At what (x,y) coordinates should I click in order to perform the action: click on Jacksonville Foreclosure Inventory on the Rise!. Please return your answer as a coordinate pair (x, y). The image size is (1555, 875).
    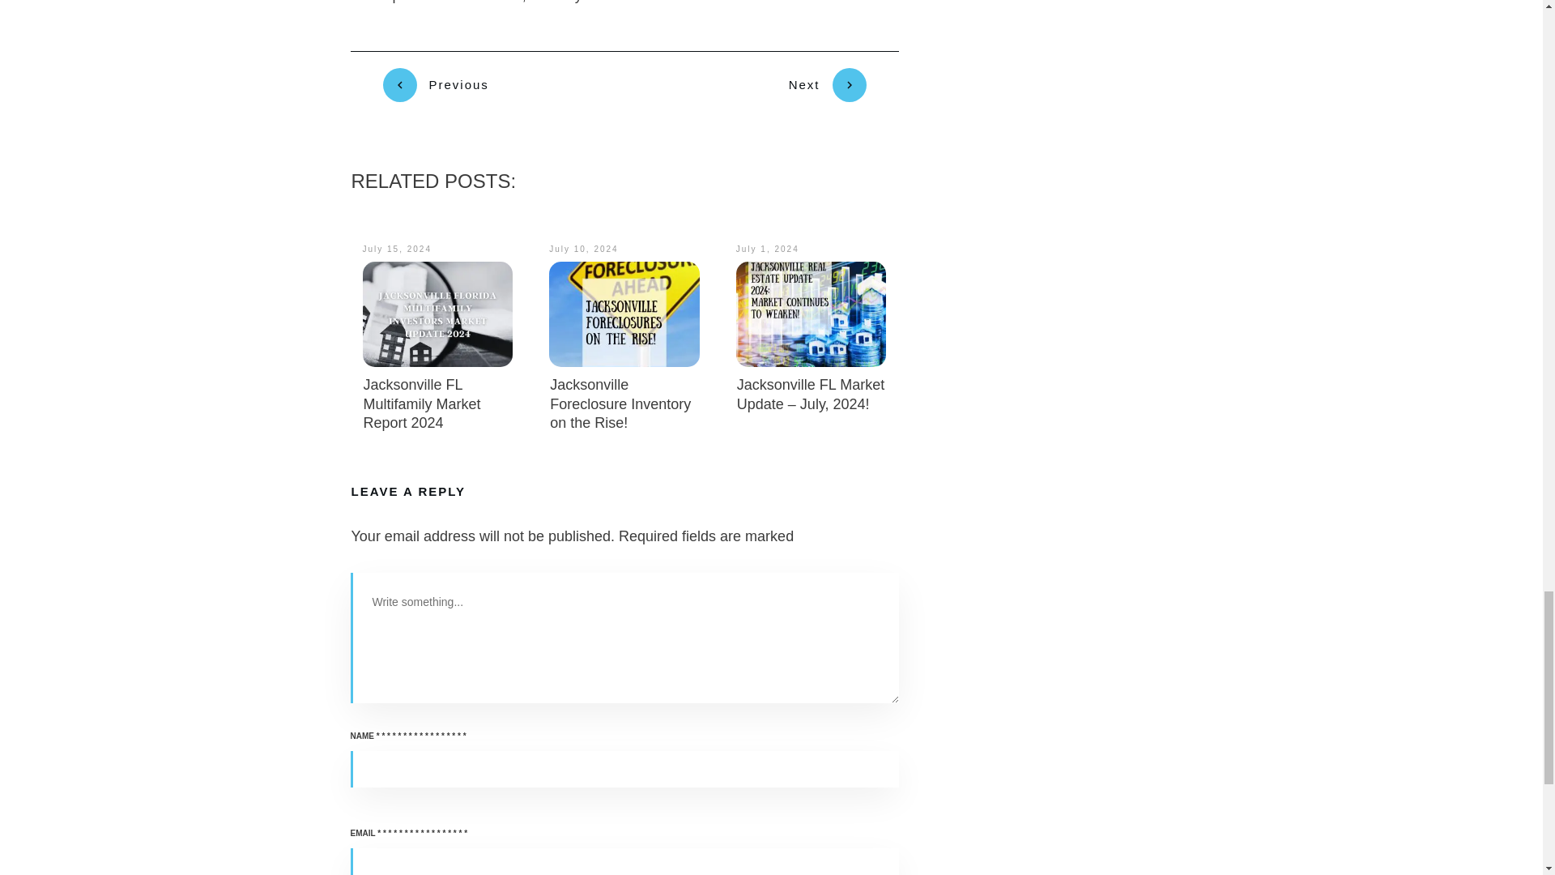
    Looking at the image, I should click on (620, 403).